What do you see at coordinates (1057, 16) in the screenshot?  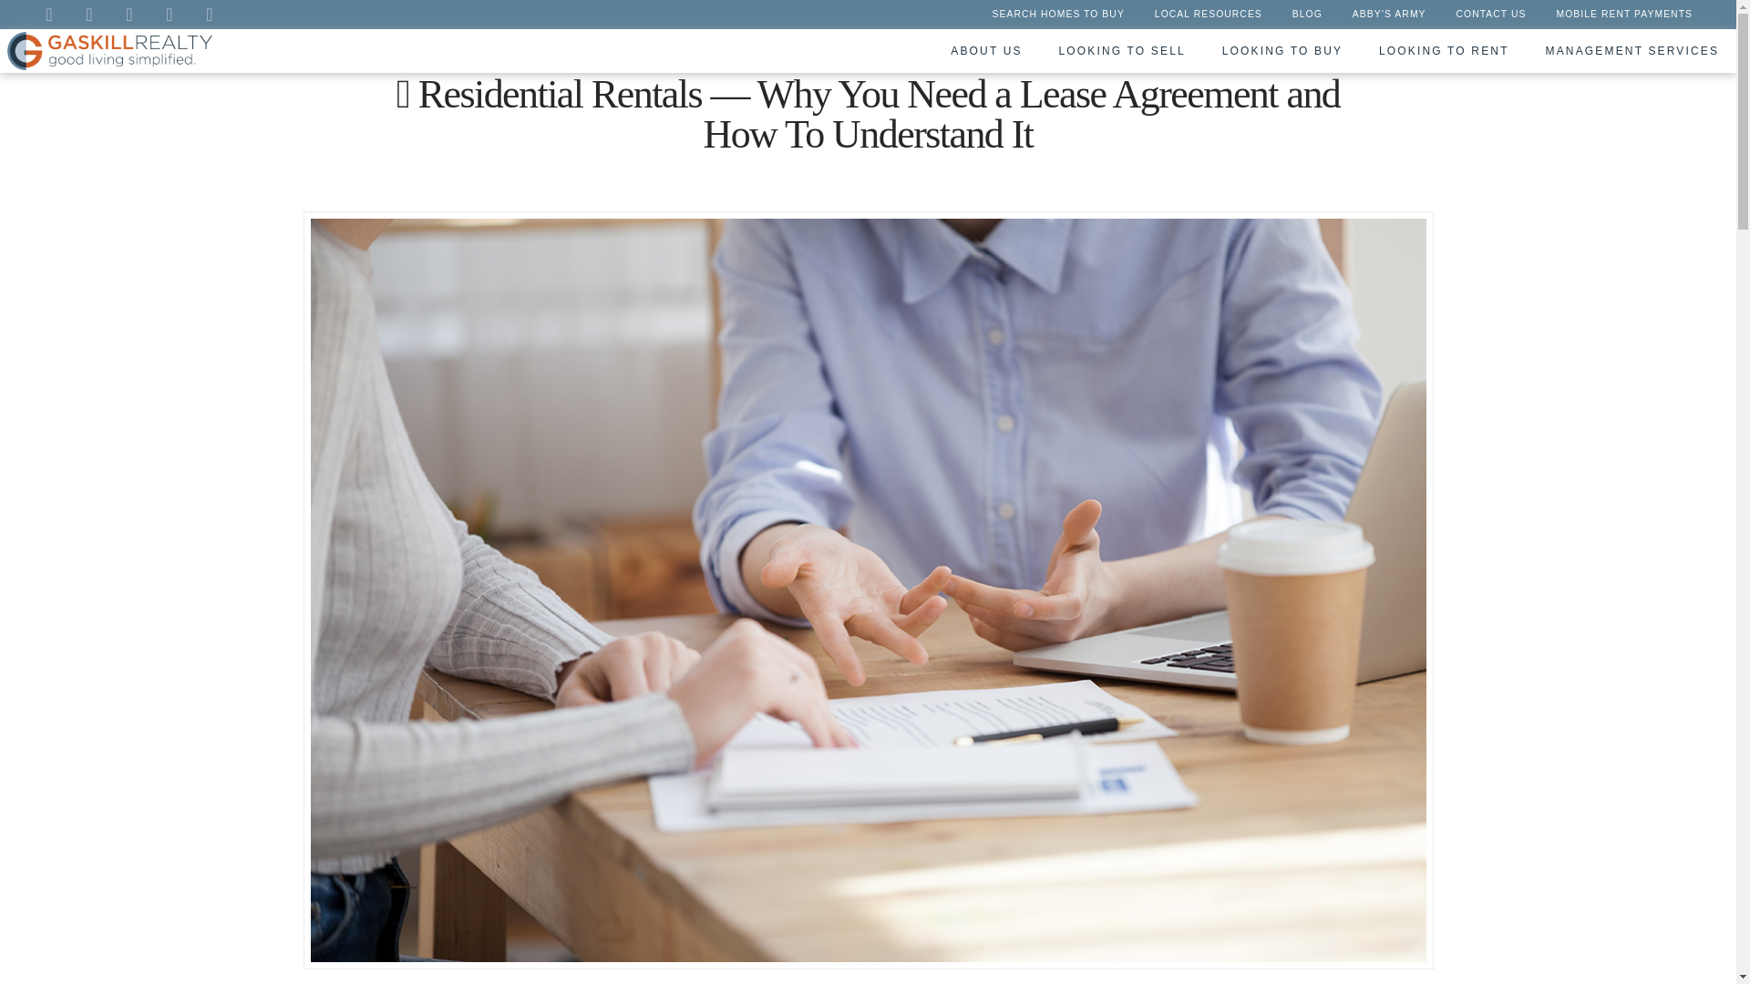 I see `SEARCH HOMES TO BUY` at bounding box center [1057, 16].